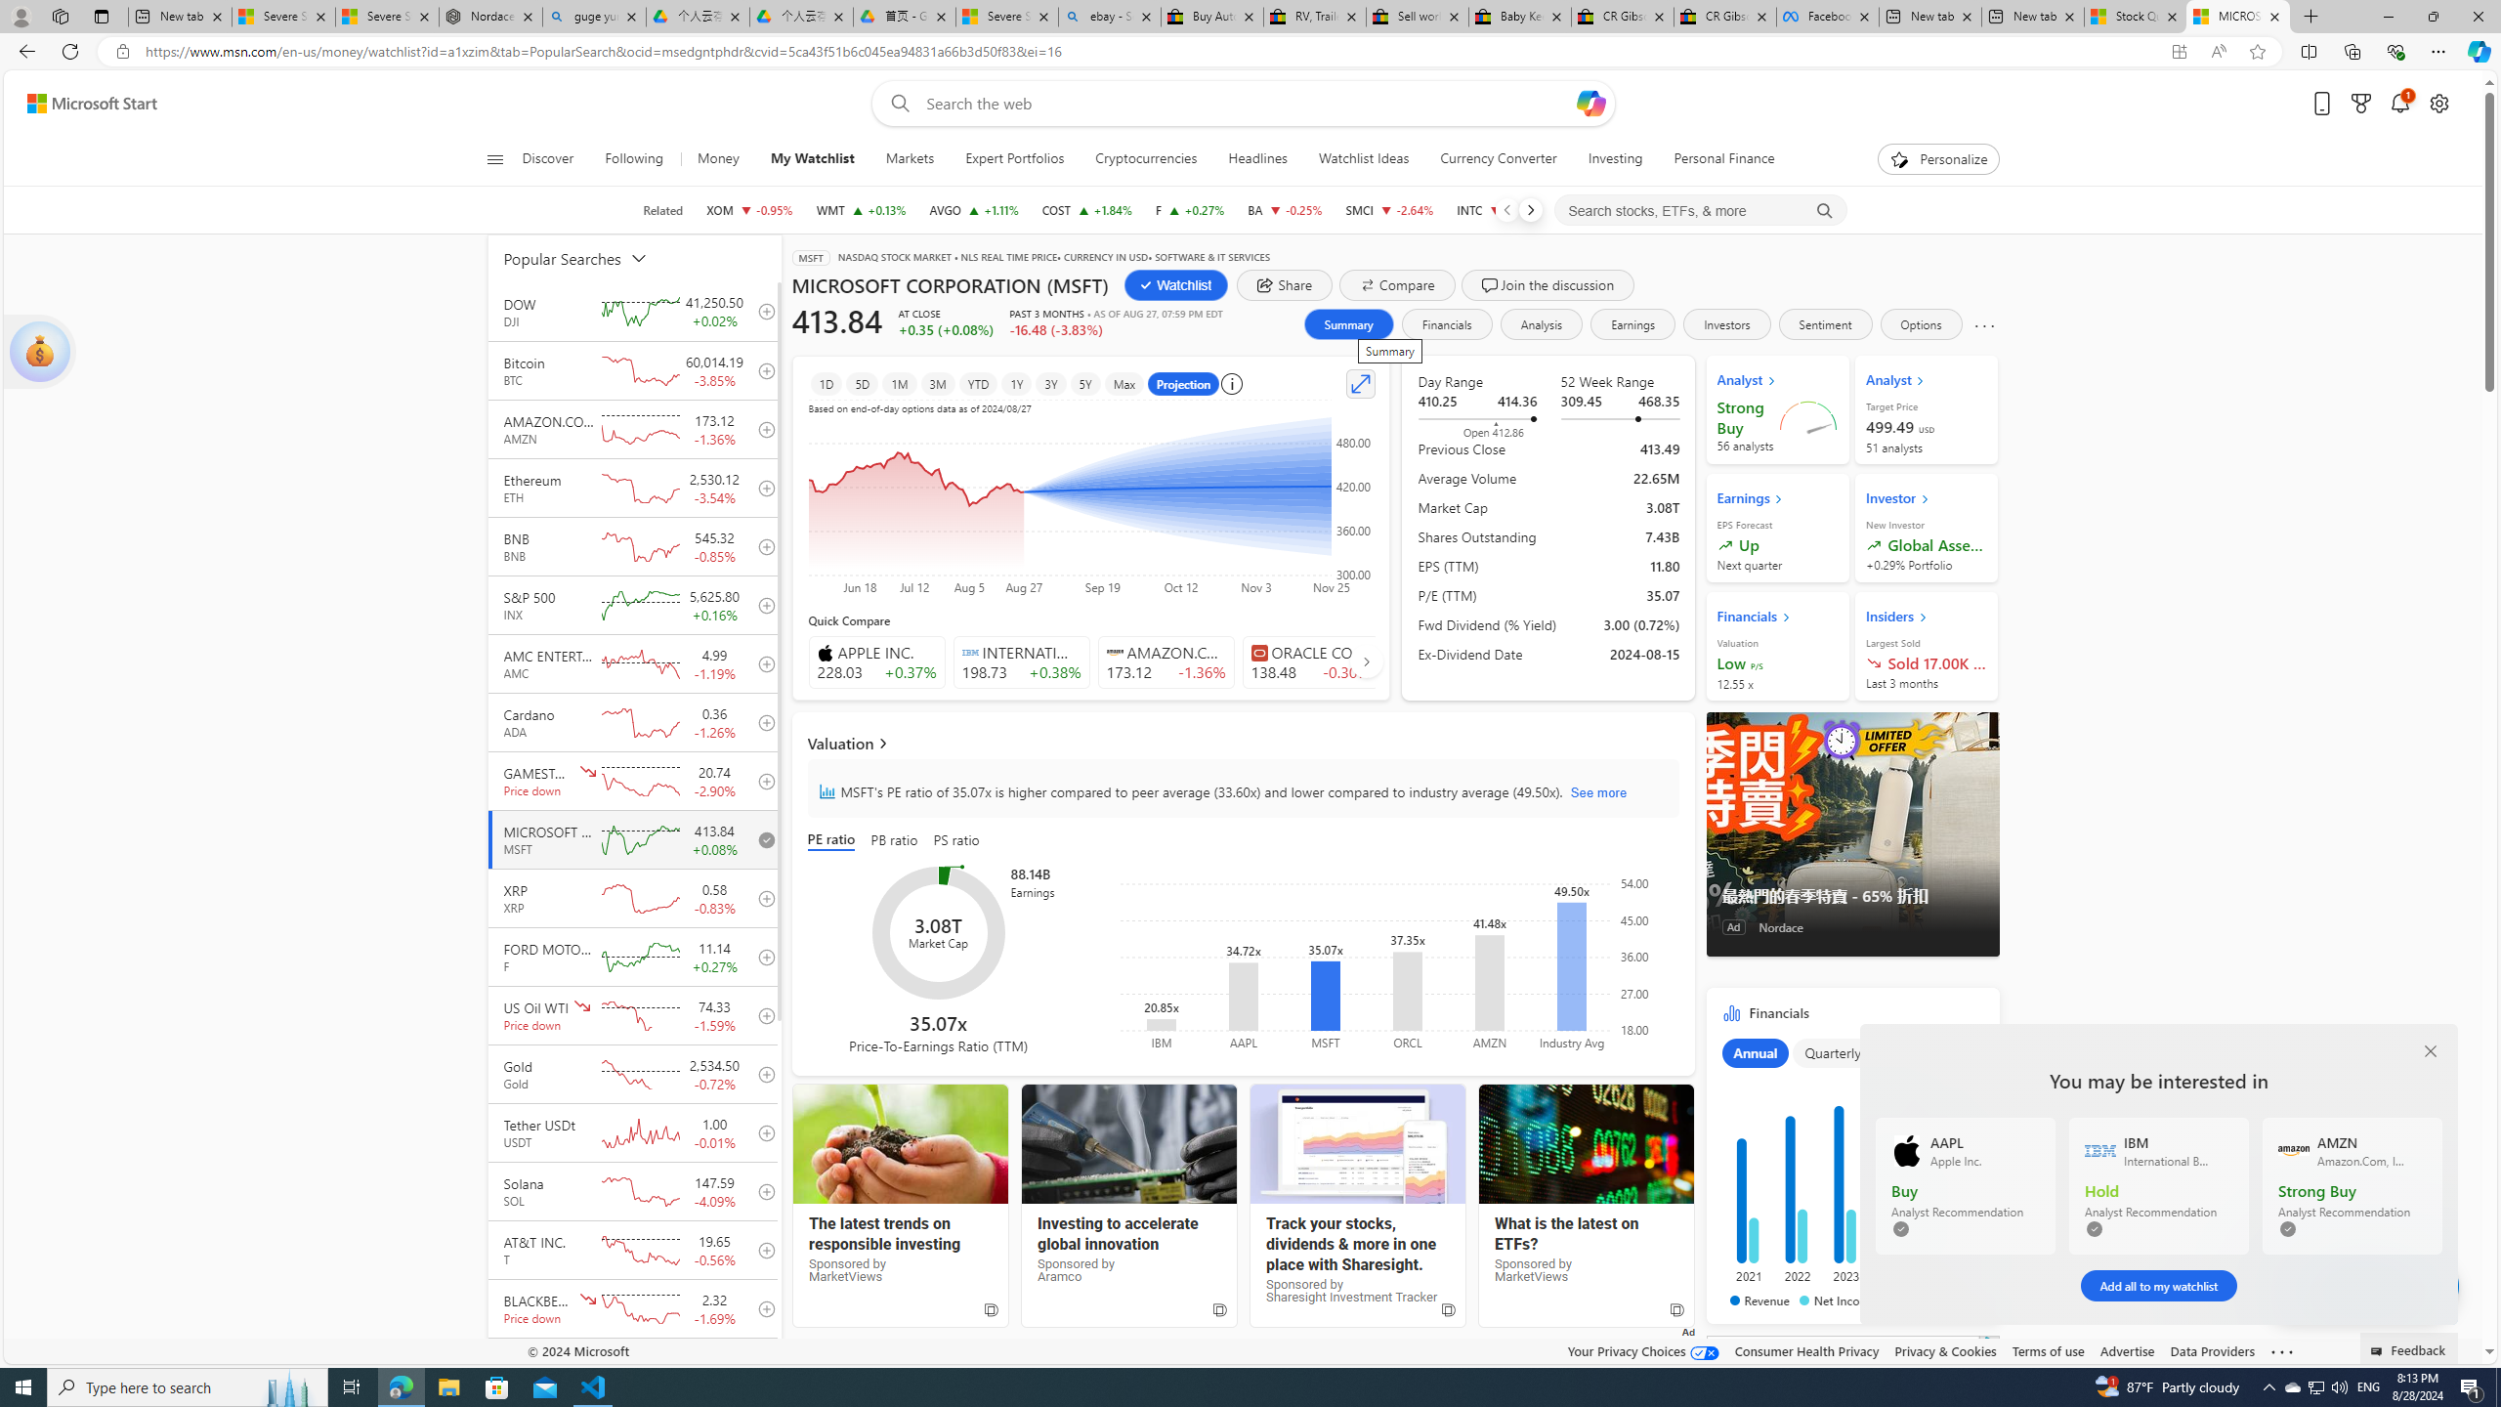 This screenshot has width=2501, height=1407. I want to click on Class: card_head_icon_lightMode-DS-EntryPoint1-1, so click(1923, 617).